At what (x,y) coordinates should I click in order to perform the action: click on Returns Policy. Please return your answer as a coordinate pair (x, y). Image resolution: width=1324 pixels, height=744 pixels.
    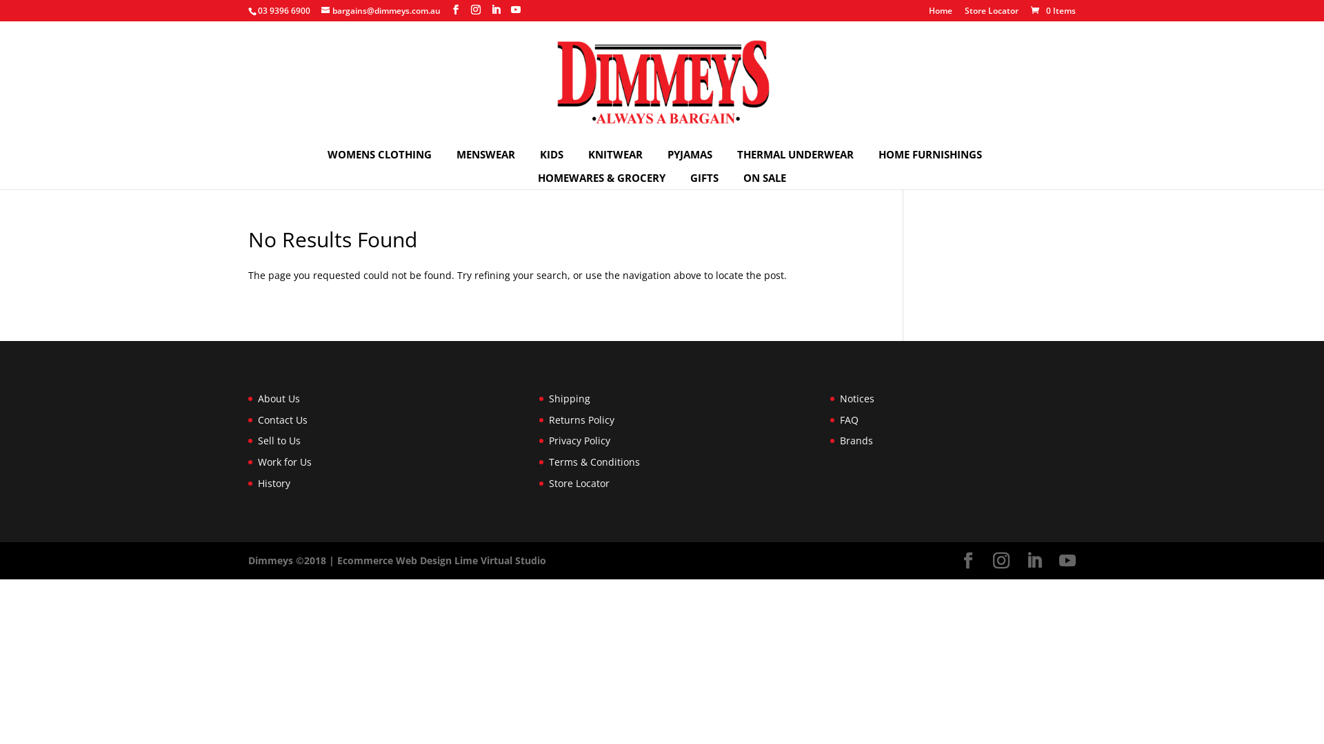
    Looking at the image, I should click on (582, 420).